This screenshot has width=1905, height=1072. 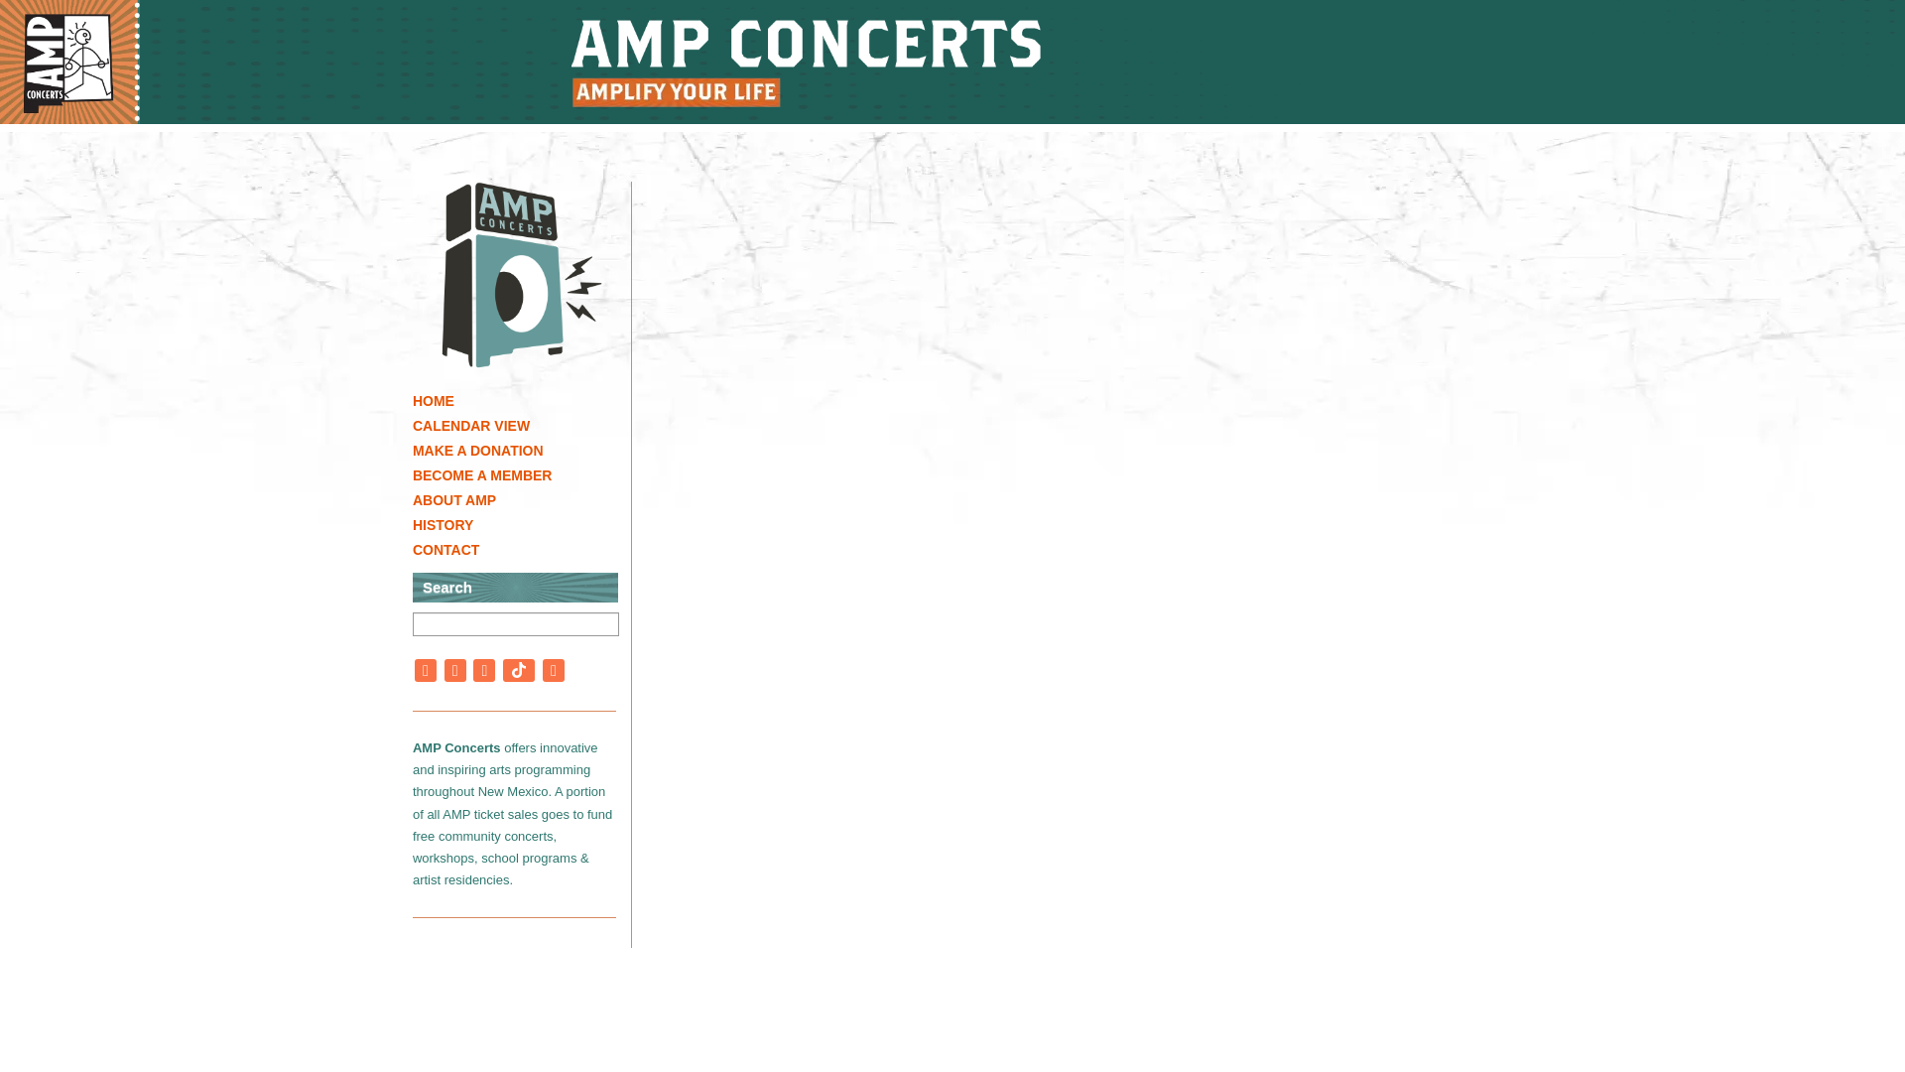 What do you see at coordinates (522, 475) in the screenshot?
I see `BECOME A MEMBER` at bounding box center [522, 475].